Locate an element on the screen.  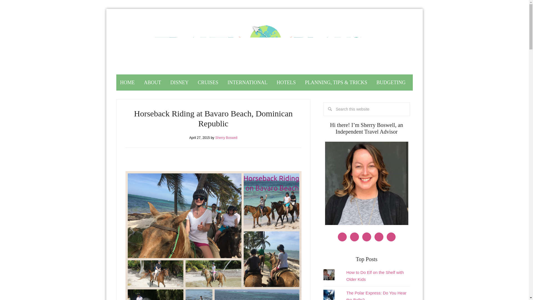
BUDGETING is located at coordinates (391, 82).